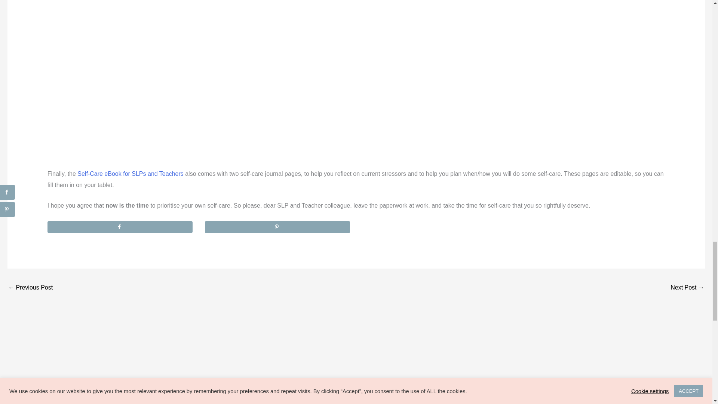  Describe the element at coordinates (30, 288) in the screenshot. I see `5 Ways to Use Toy Cars to Support Early Language` at that location.